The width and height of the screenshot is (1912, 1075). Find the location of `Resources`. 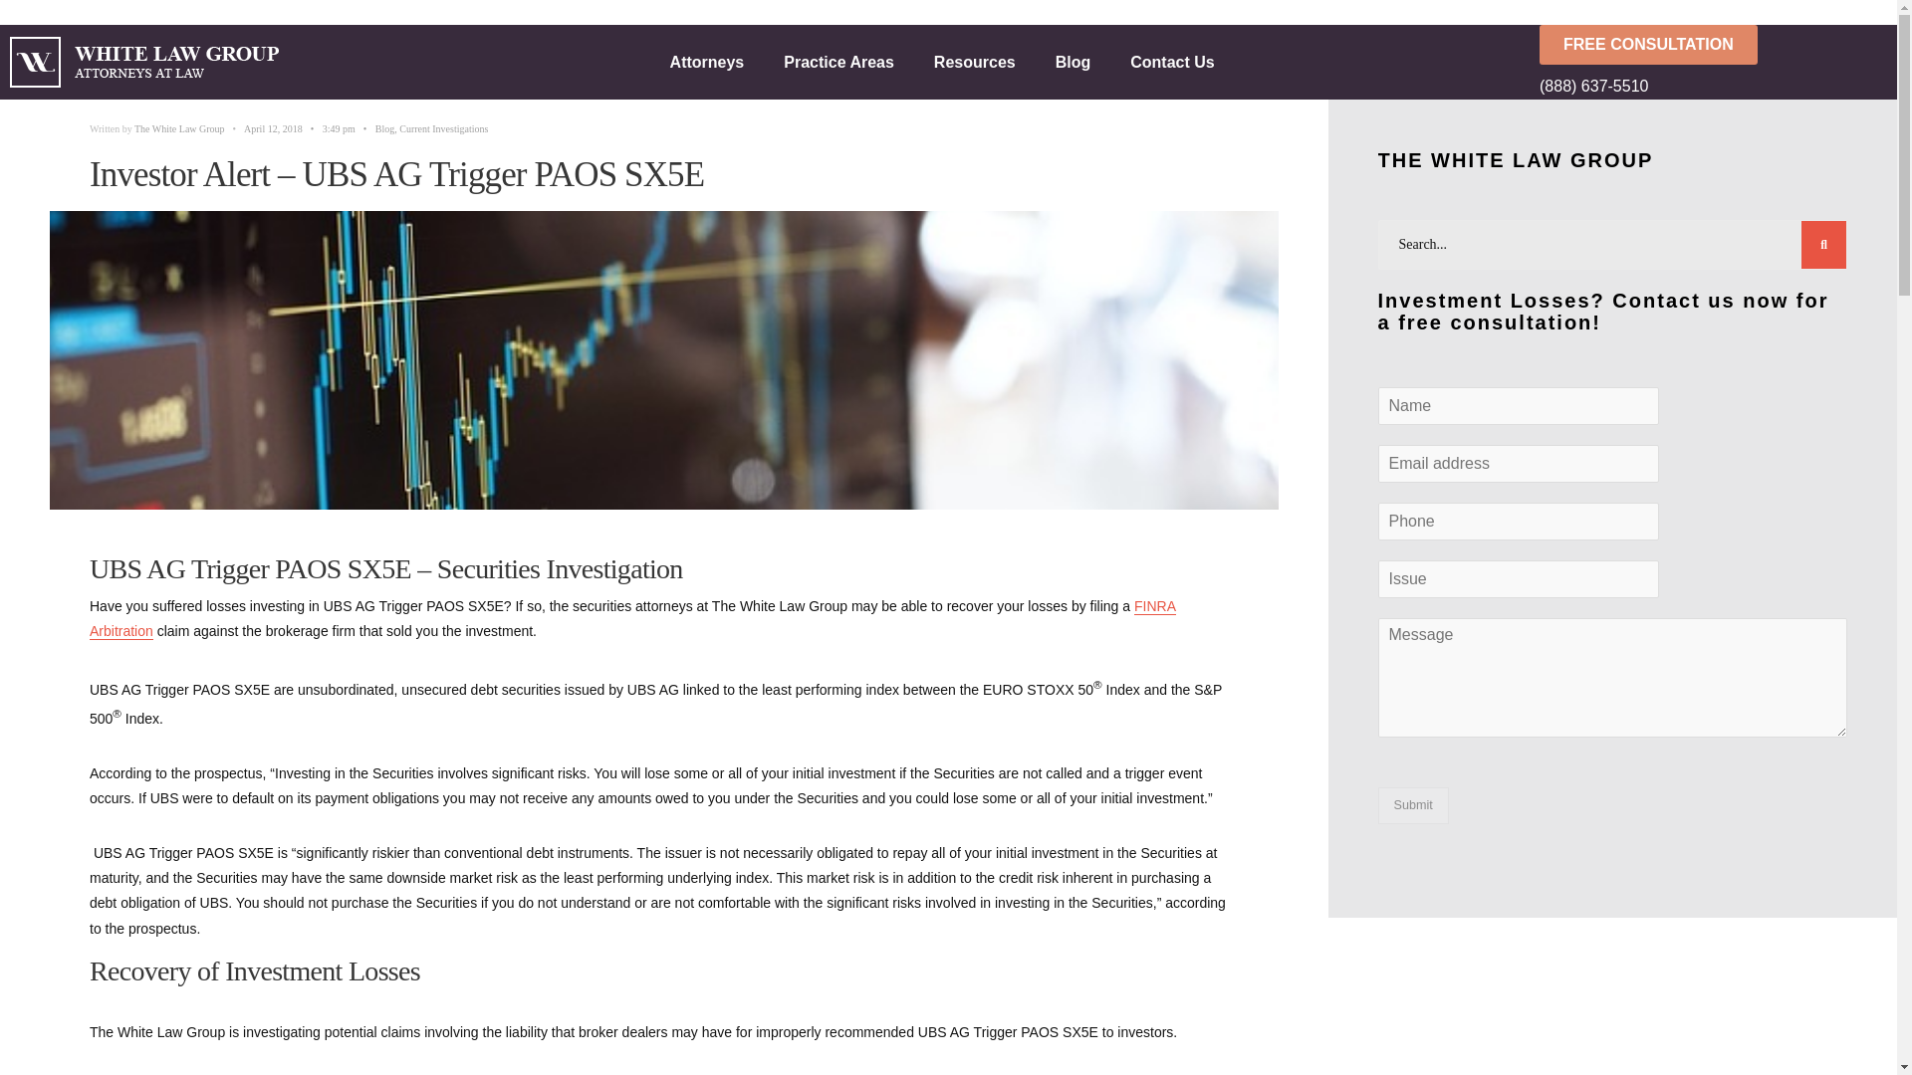

Resources is located at coordinates (974, 62).